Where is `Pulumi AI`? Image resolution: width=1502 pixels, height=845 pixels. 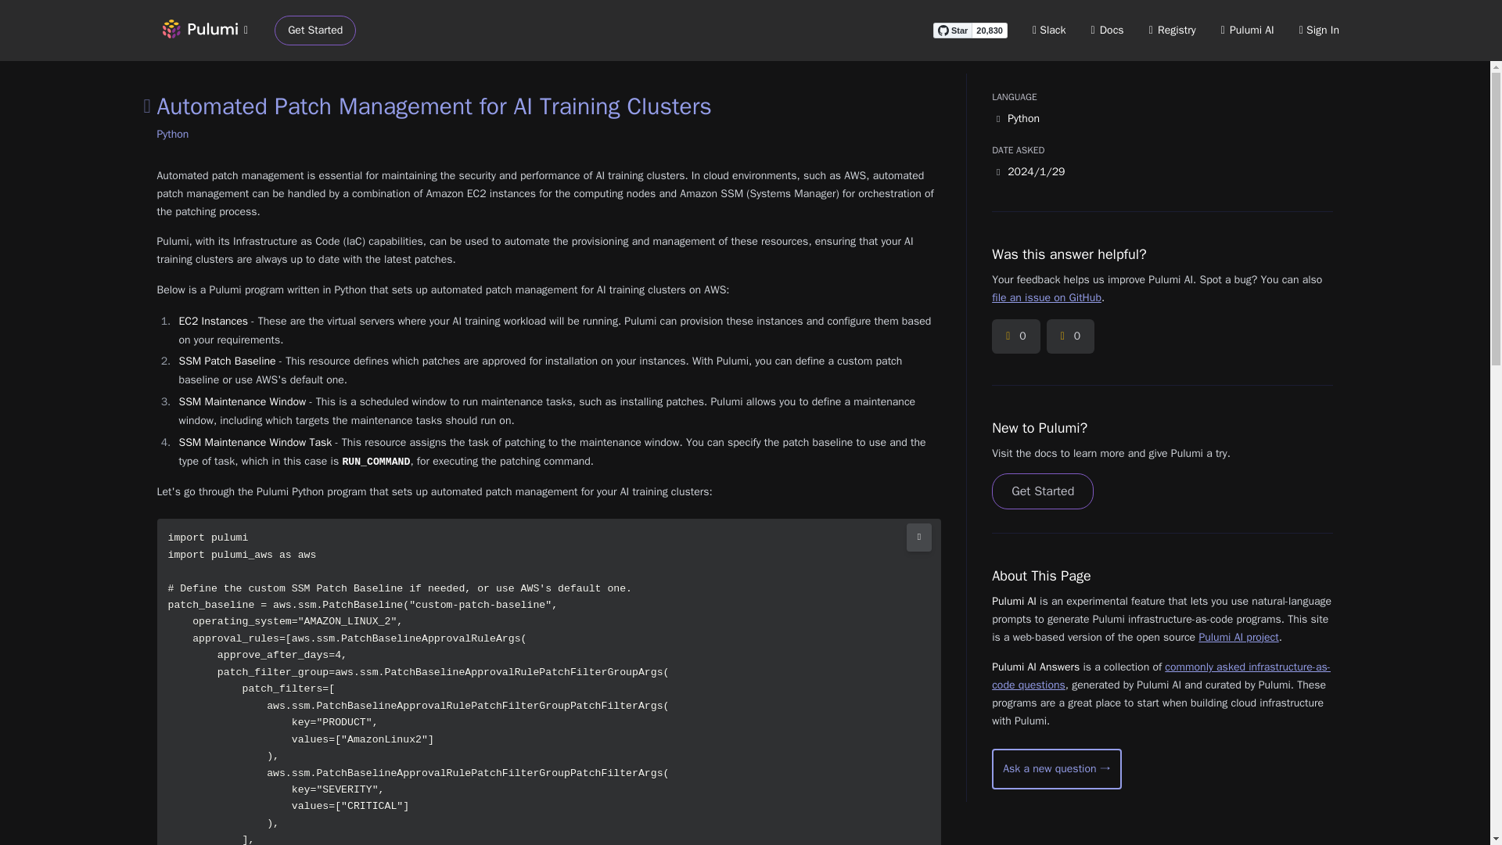
Pulumi AI is located at coordinates (1247, 30).